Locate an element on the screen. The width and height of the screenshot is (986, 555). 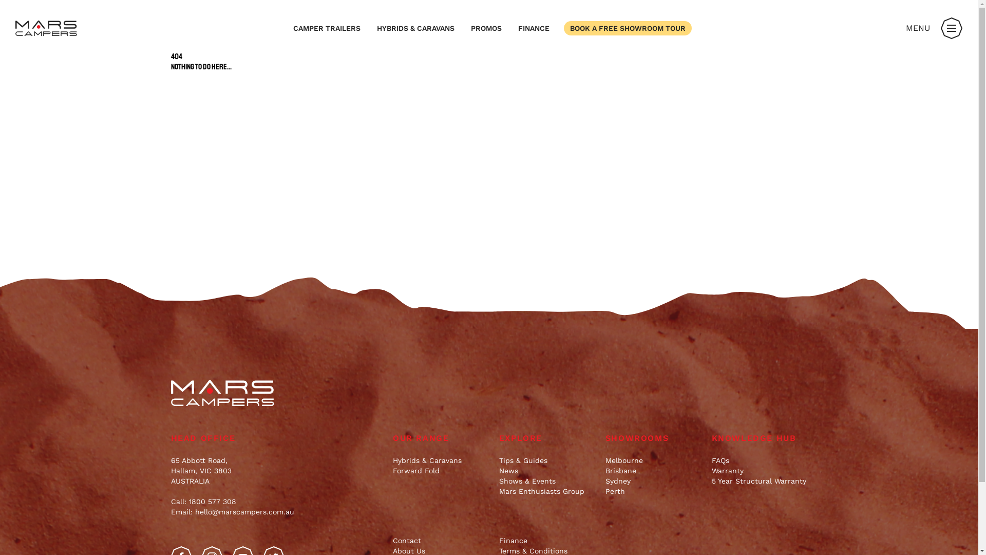
OUR RANGE is located at coordinates (441, 438).